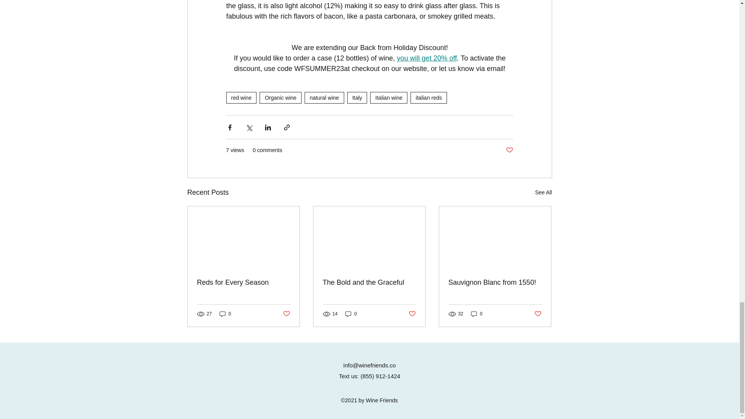 This screenshot has width=745, height=419. Describe the element at coordinates (244, 282) in the screenshot. I see `Reds for Every Season` at that location.